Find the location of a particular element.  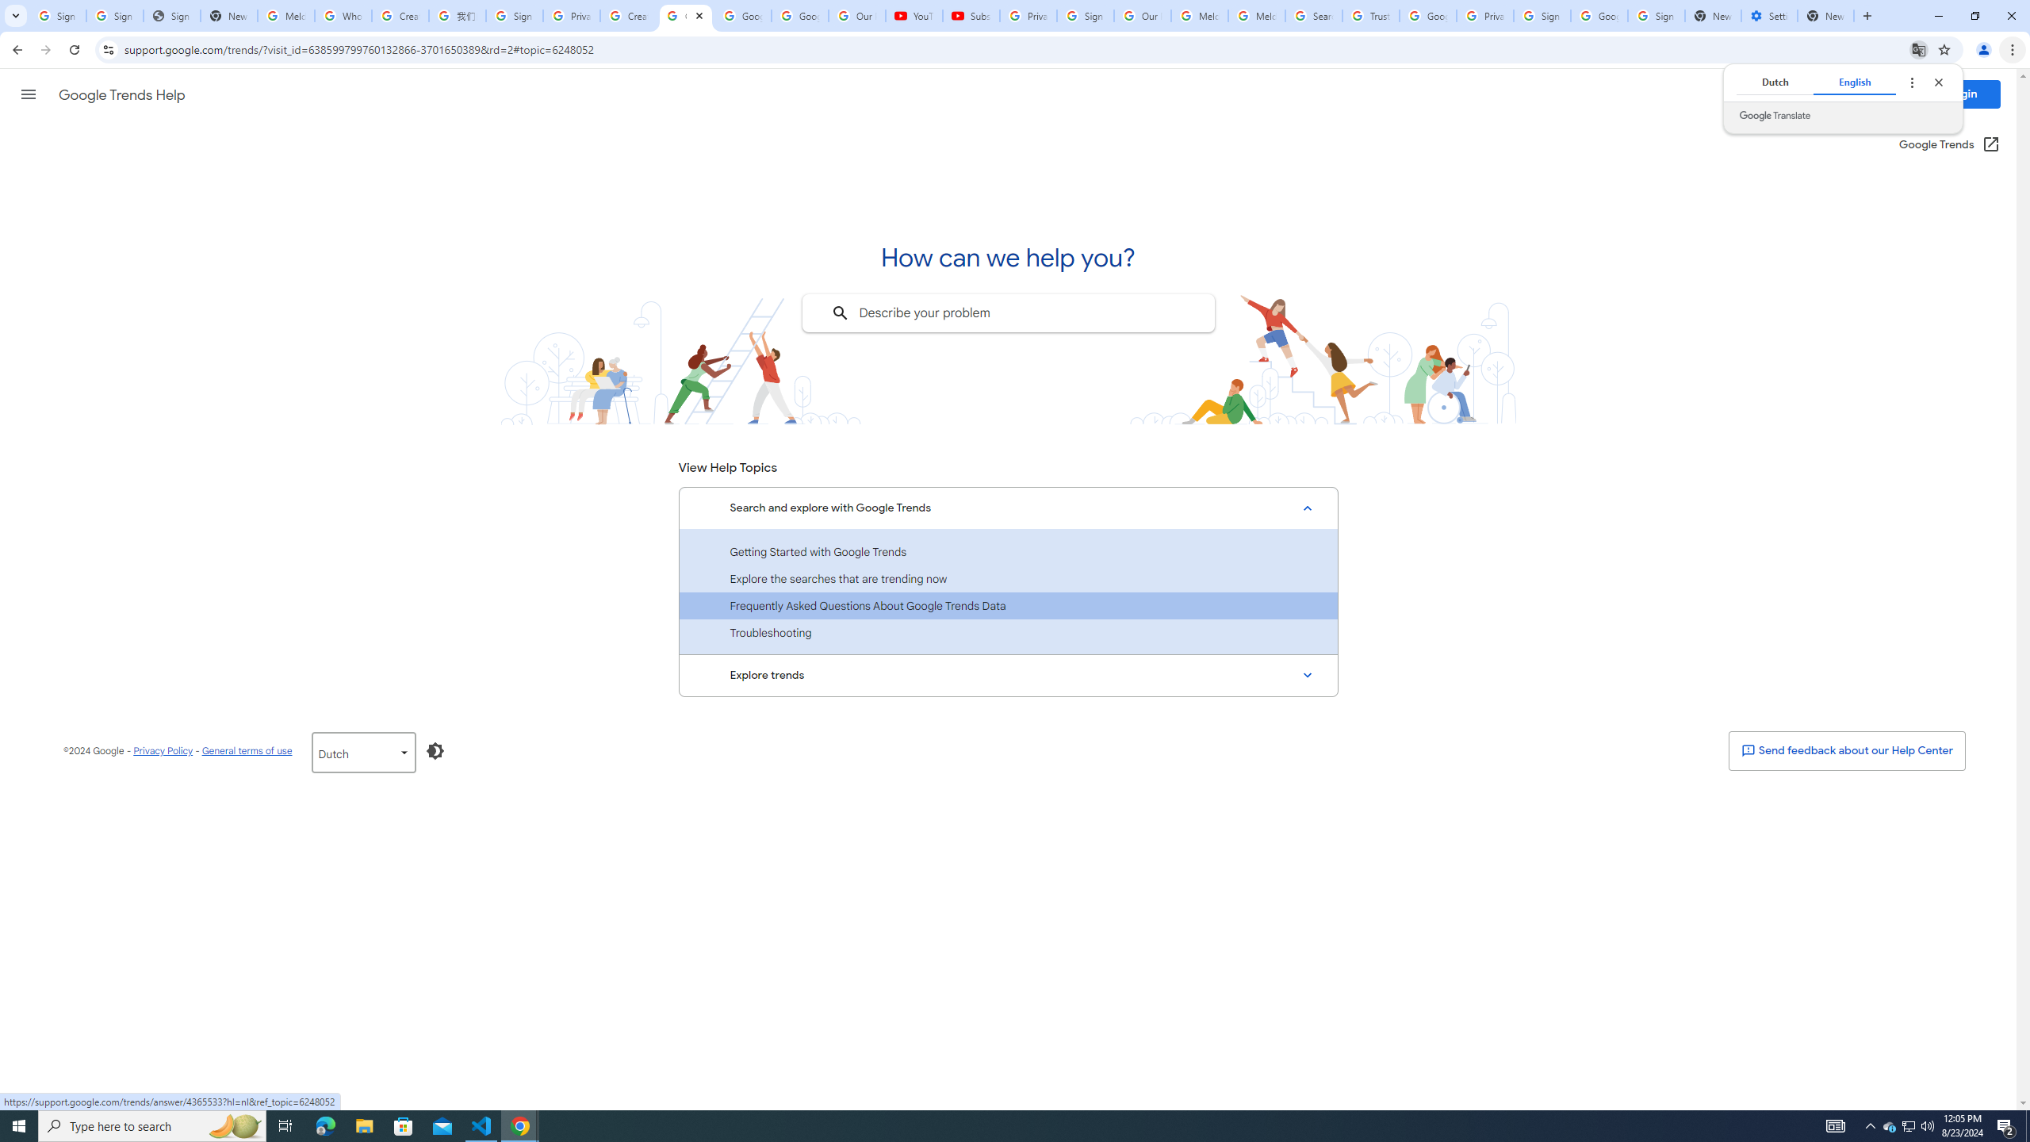

Settings - Addresses and more is located at coordinates (1768, 16).